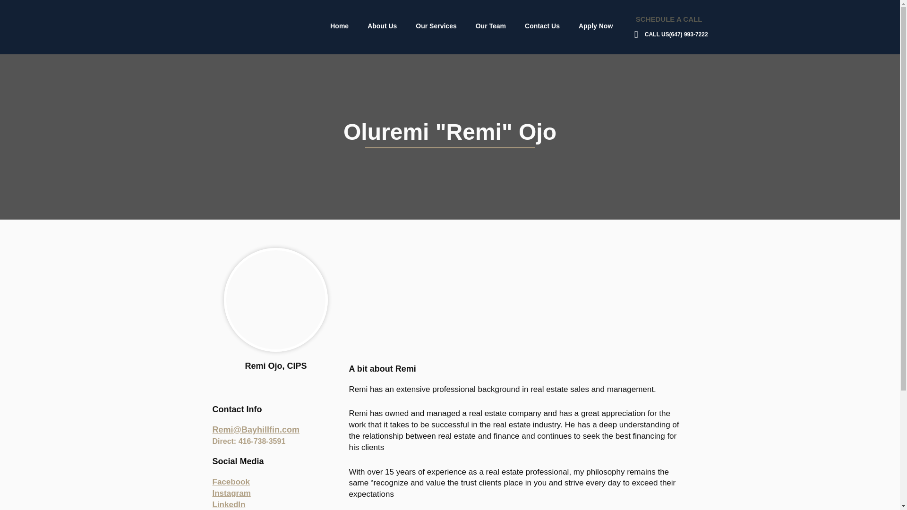 The height and width of the screenshot is (510, 907). Describe the element at coordinates (229, 504) in the screenshot. I see `LinkedIn` at that location.